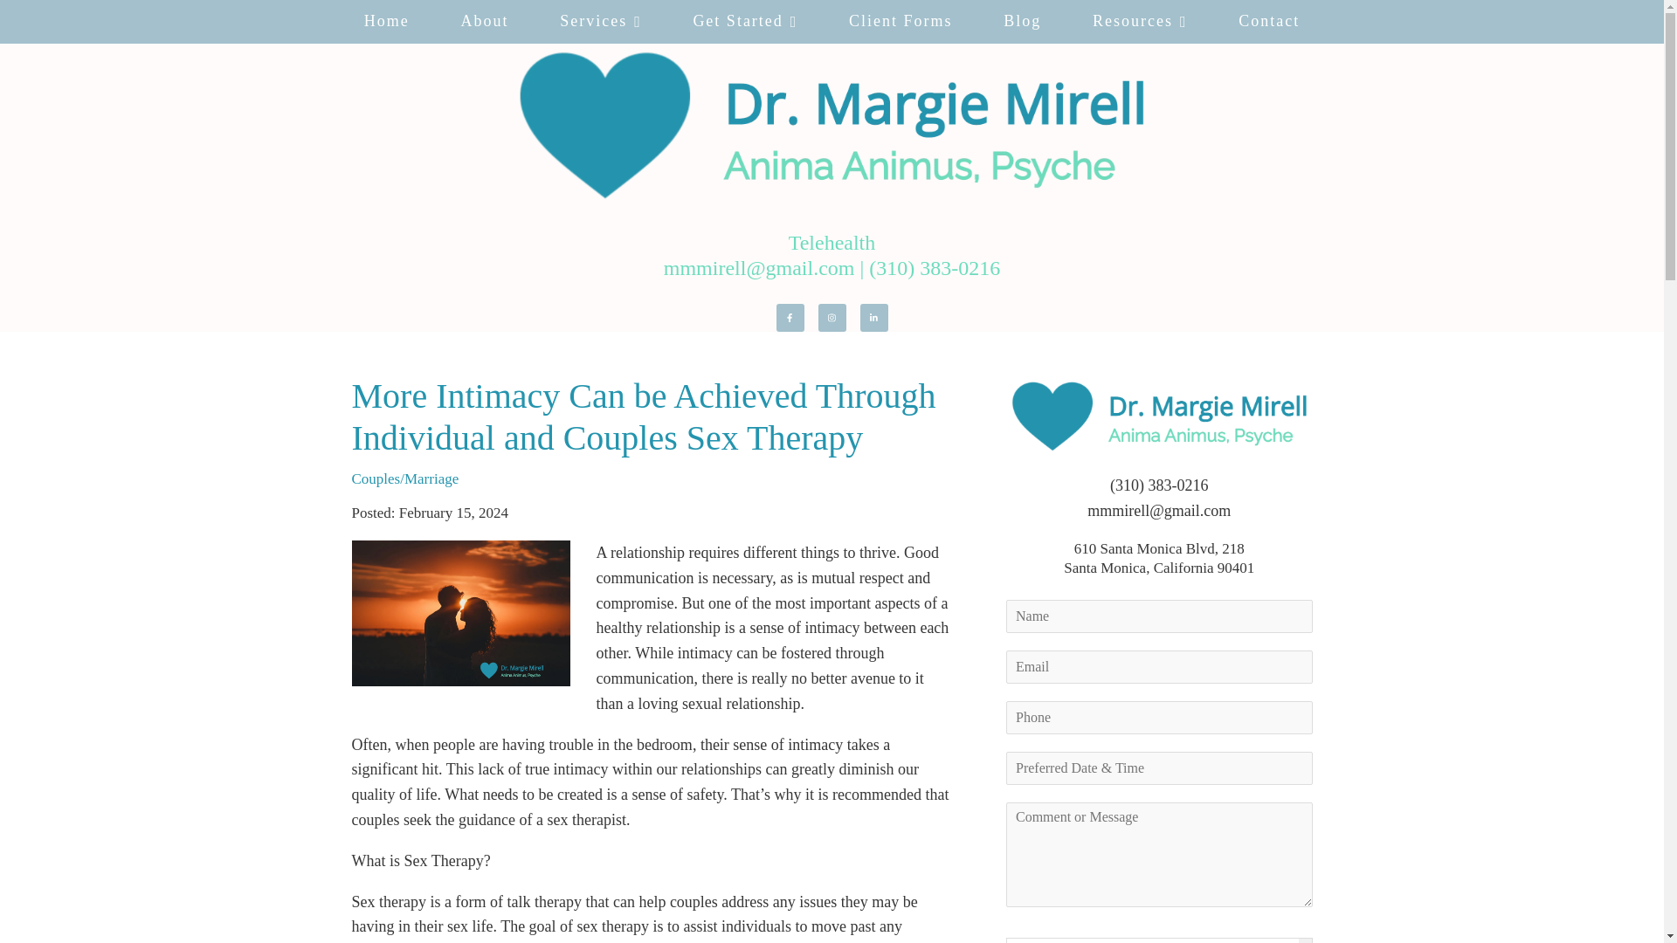 The height and width of the screenshot is (943, 1677). I want to click on Blog, so click(1022, 21).